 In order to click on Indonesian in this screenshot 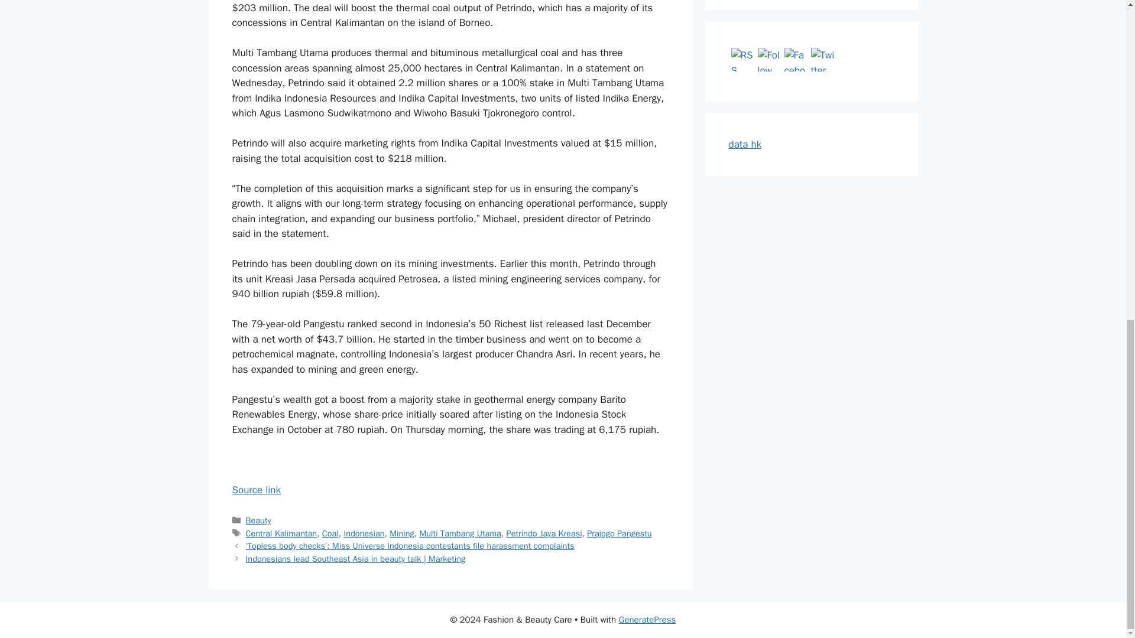, I will do `click(364, 533)`.